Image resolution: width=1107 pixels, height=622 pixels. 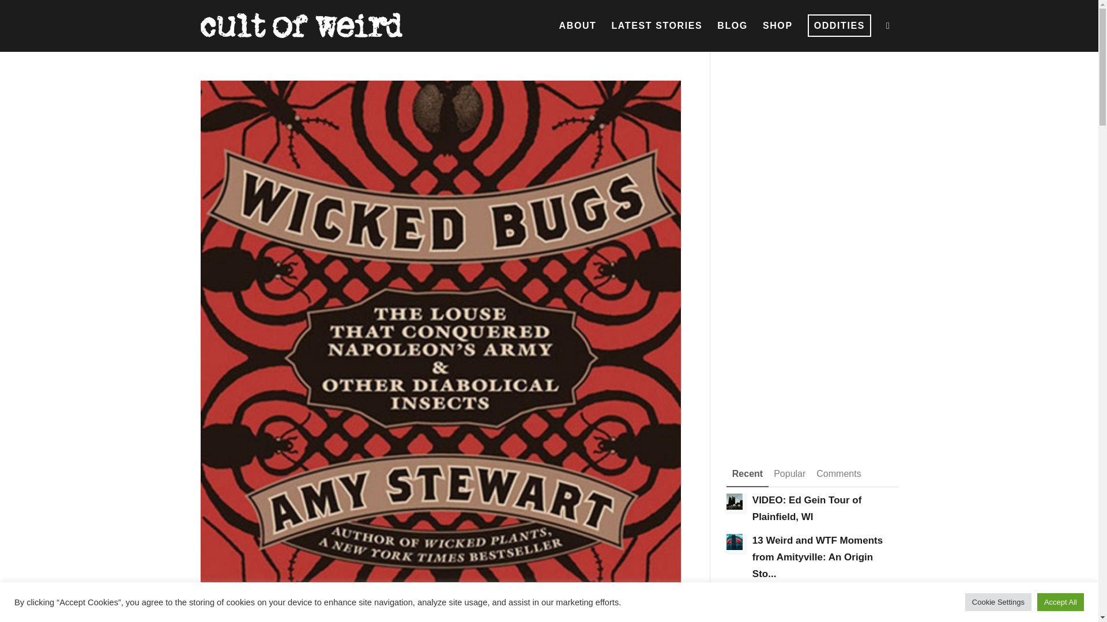 I want to click on VIDEO: Ed Gein Tour of Plainfield, WI, so click(x=807, y=508).